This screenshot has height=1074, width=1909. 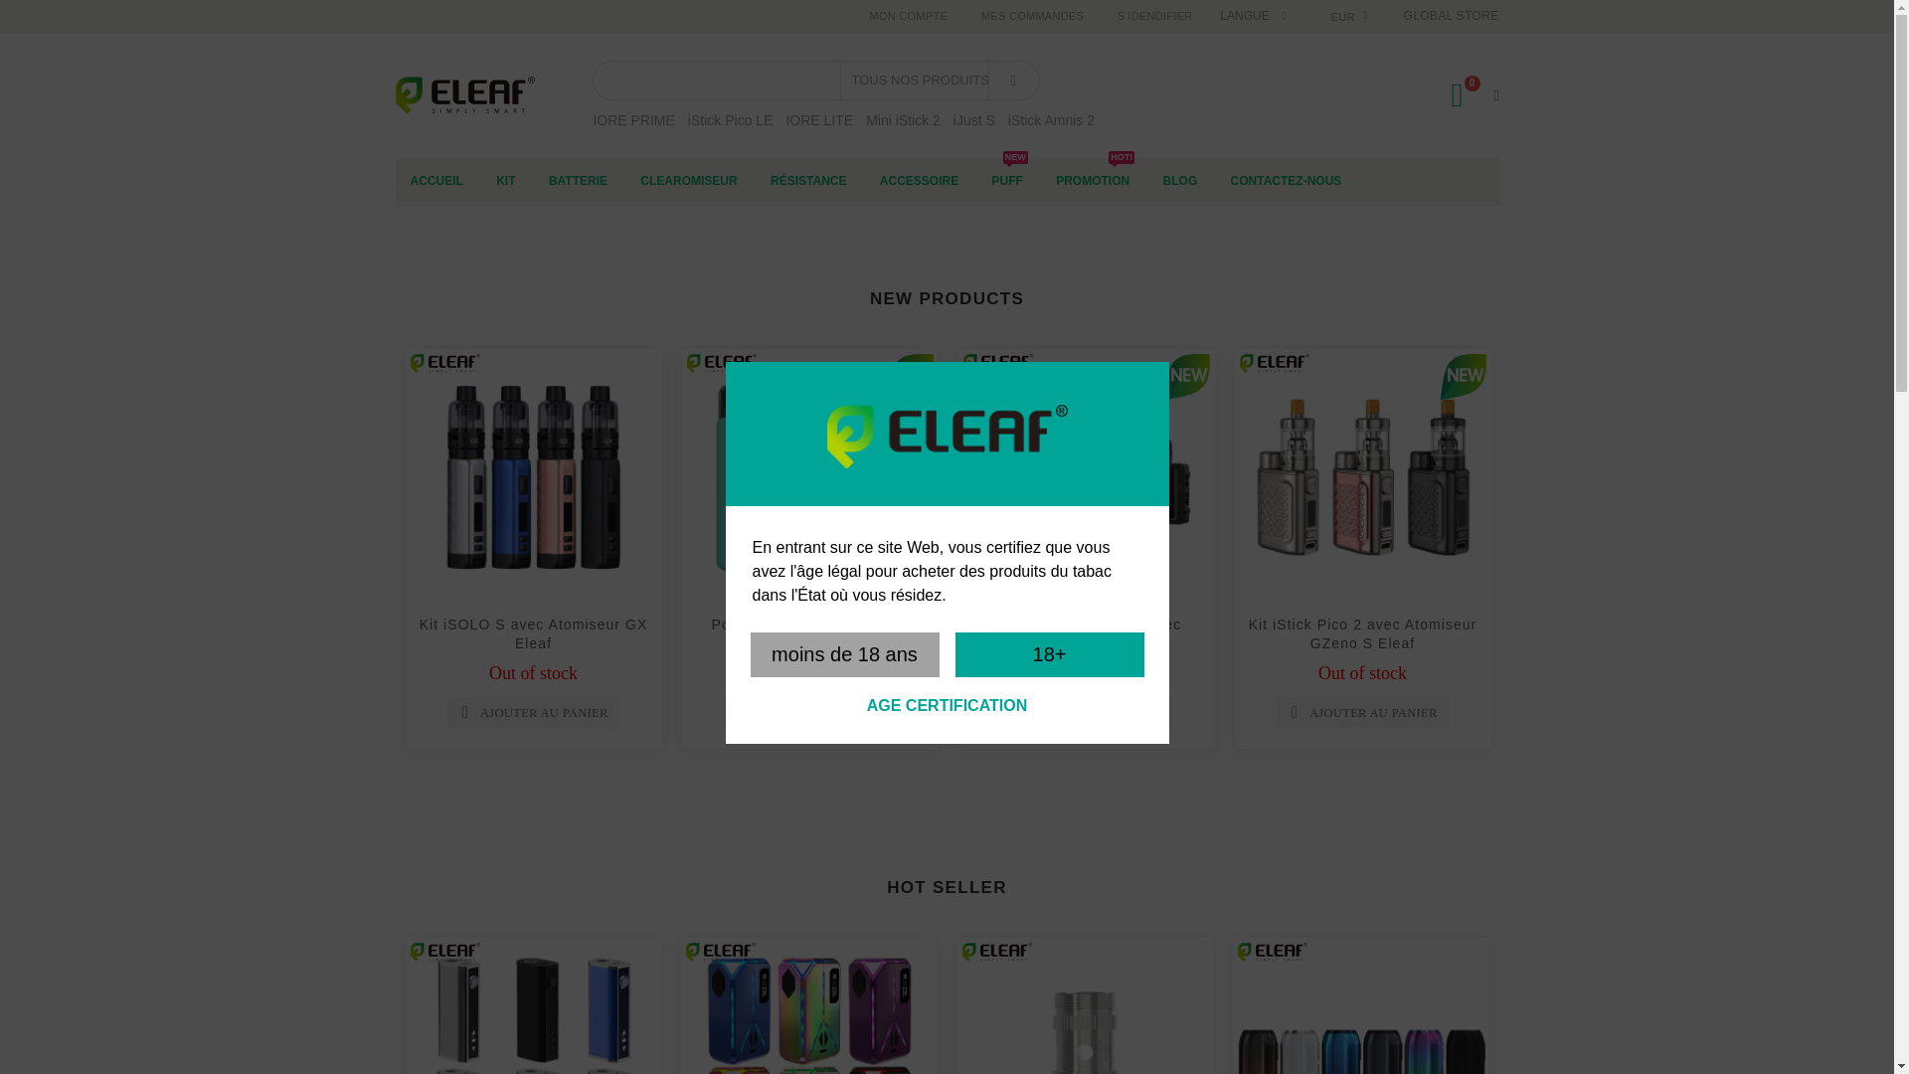 What do you see at coordinates (919, 181) in the screenshot?
I see `ACCESSOIRE` at bounding box center [919, 181].